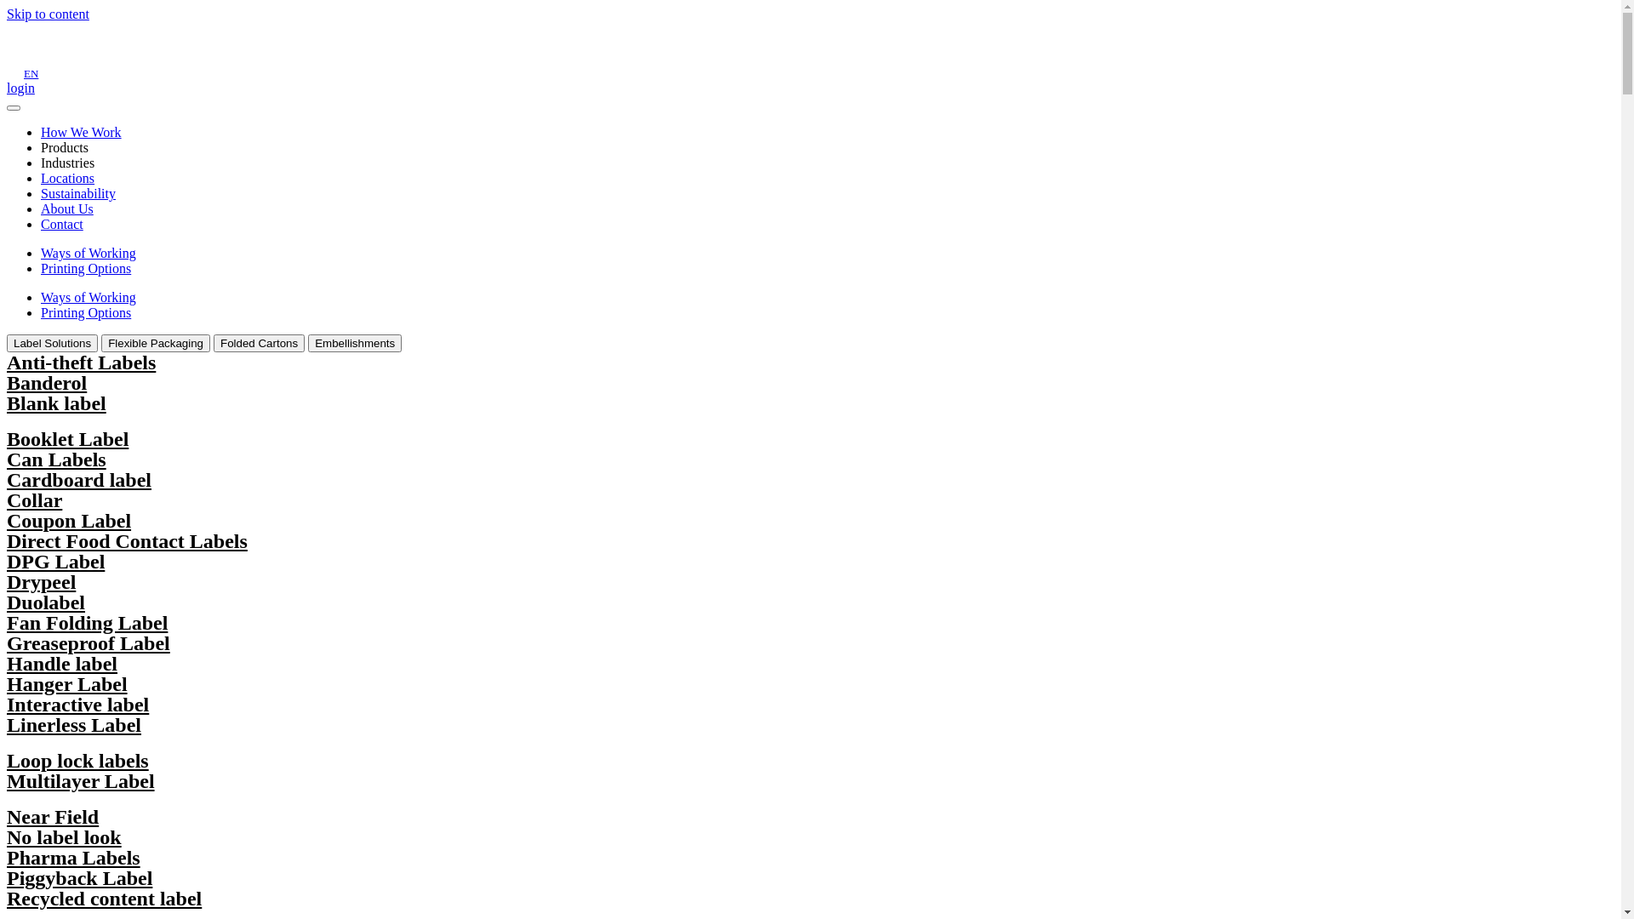 The height and width of the screenshot is (919, 1634). What do you see at coordinates (89, 643) in the screenshot?
I see `Greaseproof Label` at bounding box center [89, 643].